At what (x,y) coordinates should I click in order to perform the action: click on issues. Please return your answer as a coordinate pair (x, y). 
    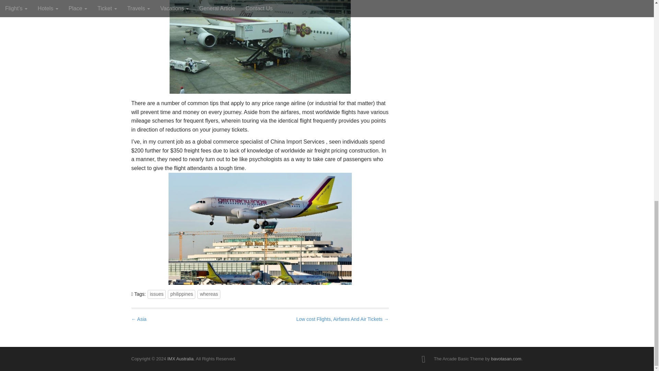
    Looking at the image, I should click on (157, 294).